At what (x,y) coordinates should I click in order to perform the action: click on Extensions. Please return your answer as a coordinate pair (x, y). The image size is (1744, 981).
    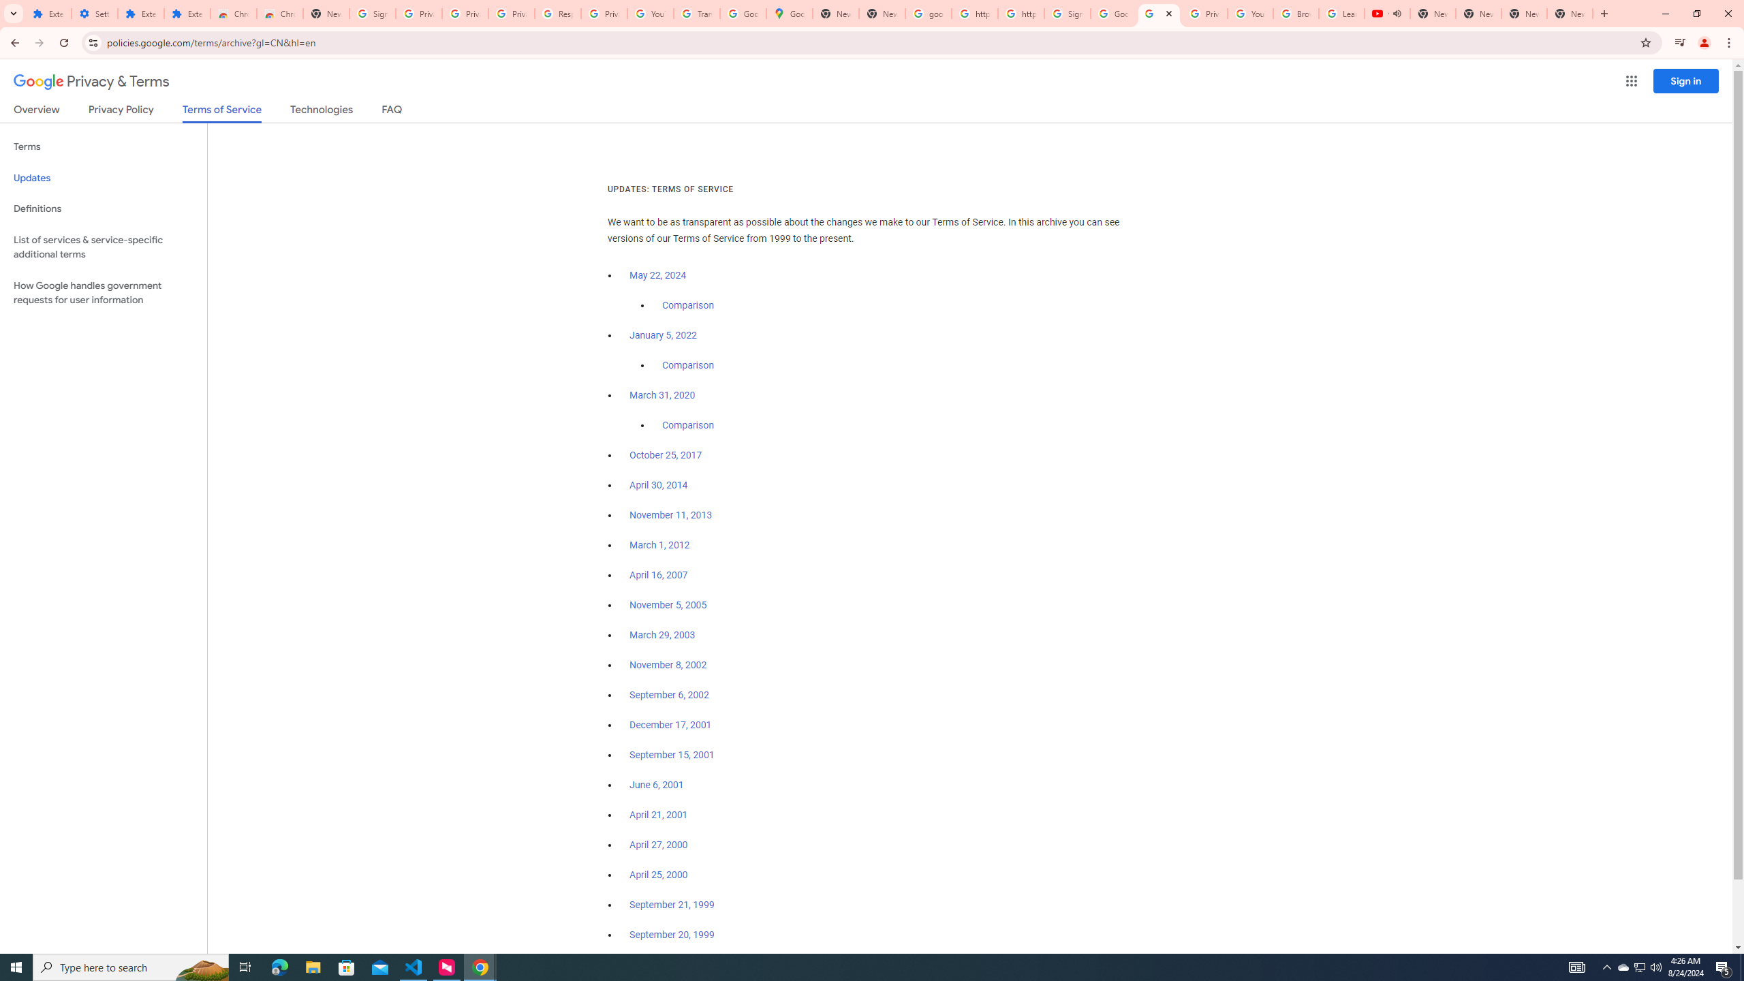
    Looking at the image, I should click on (187, 14).